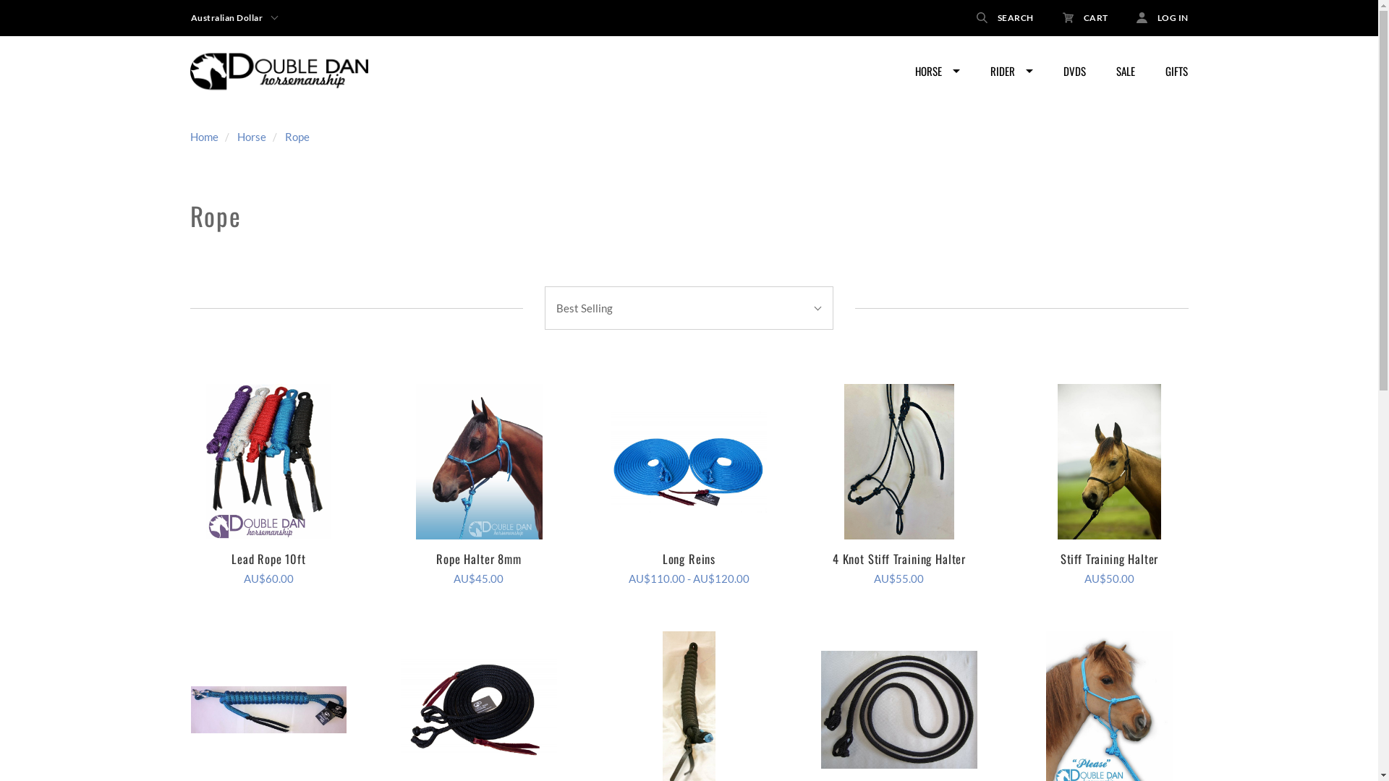  What do you see at coordinates (269, 558) in the screenshot?
I see `Lead Rope 10ft` at bounding box center [269, 558].